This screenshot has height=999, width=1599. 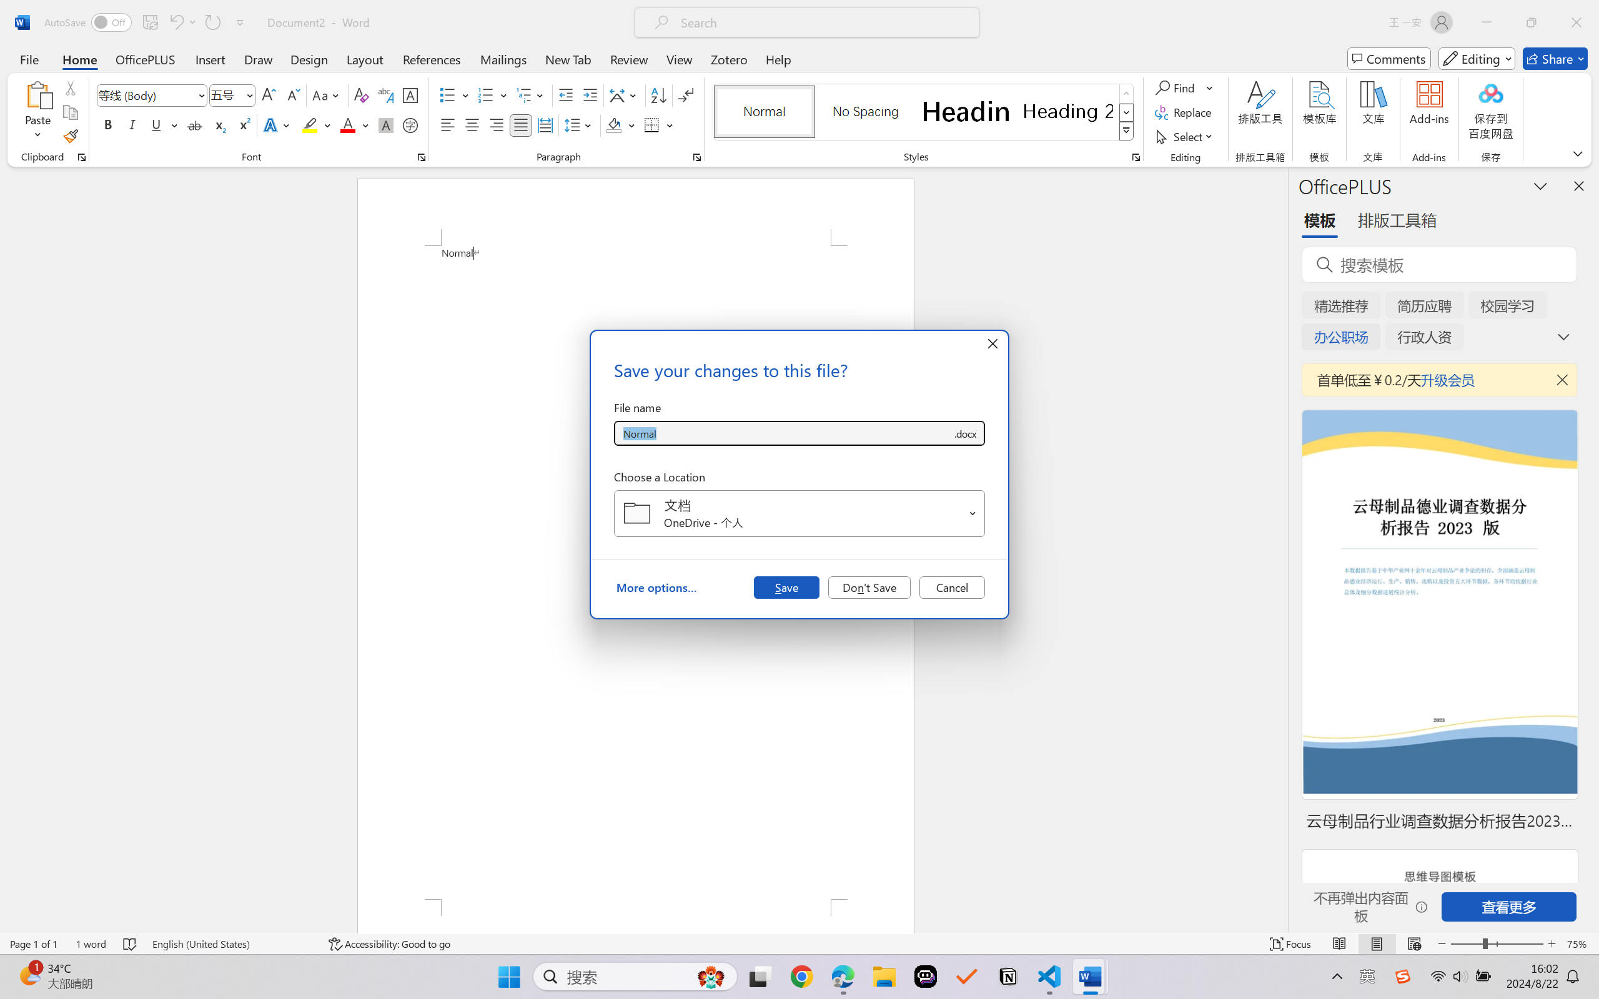 What do you see at coordinates (629, 59) in the screenshot?
I see `Review` at bounding box center [629, 59].